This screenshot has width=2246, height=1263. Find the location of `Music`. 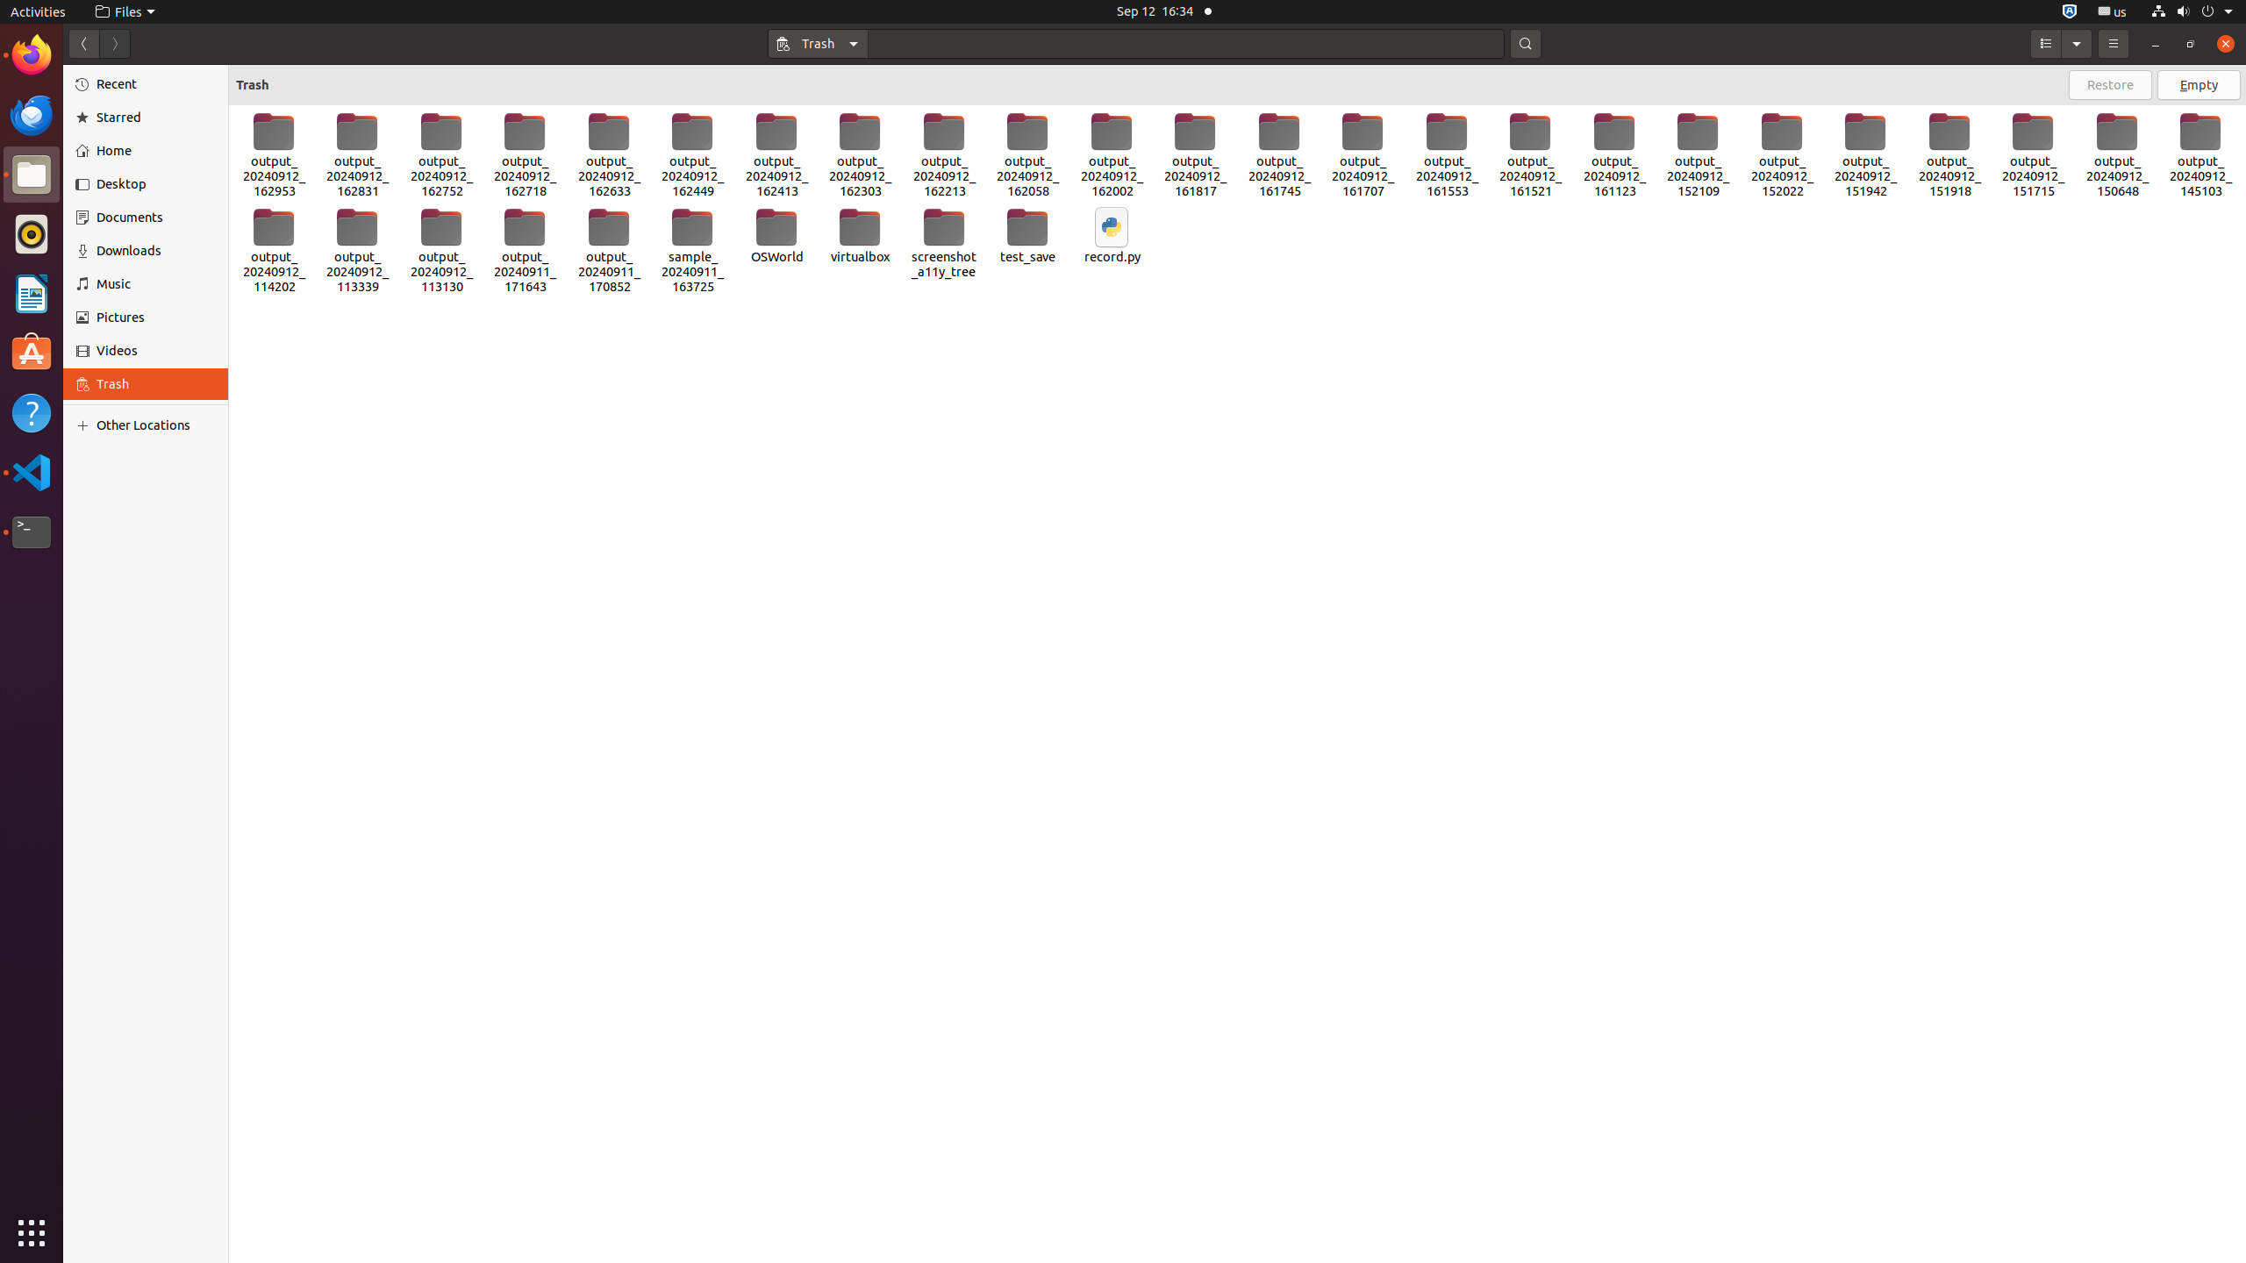

Music is located at coordinates (156, 284).